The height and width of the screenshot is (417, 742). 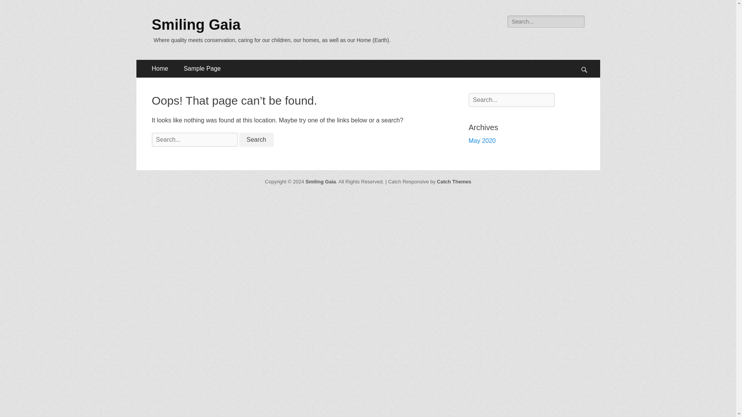 I want to click on Sample Page, so click(x=202, y=69).